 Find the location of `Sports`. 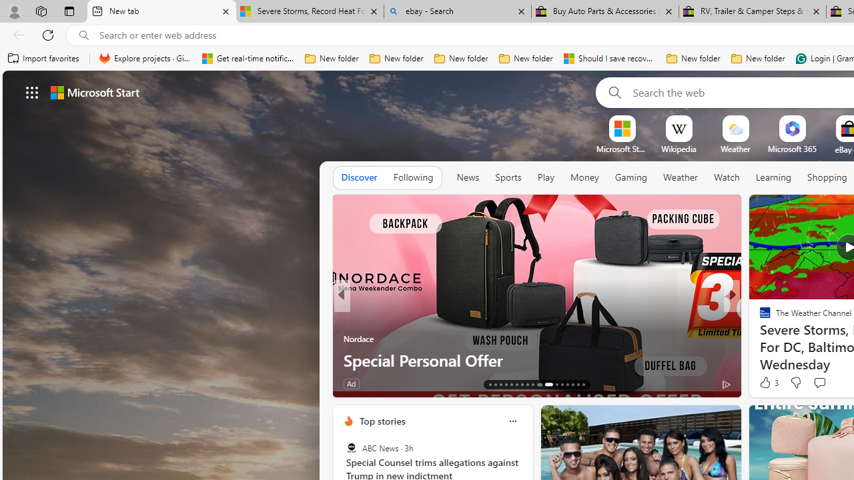

Sports is located at coordinates (508, 177).